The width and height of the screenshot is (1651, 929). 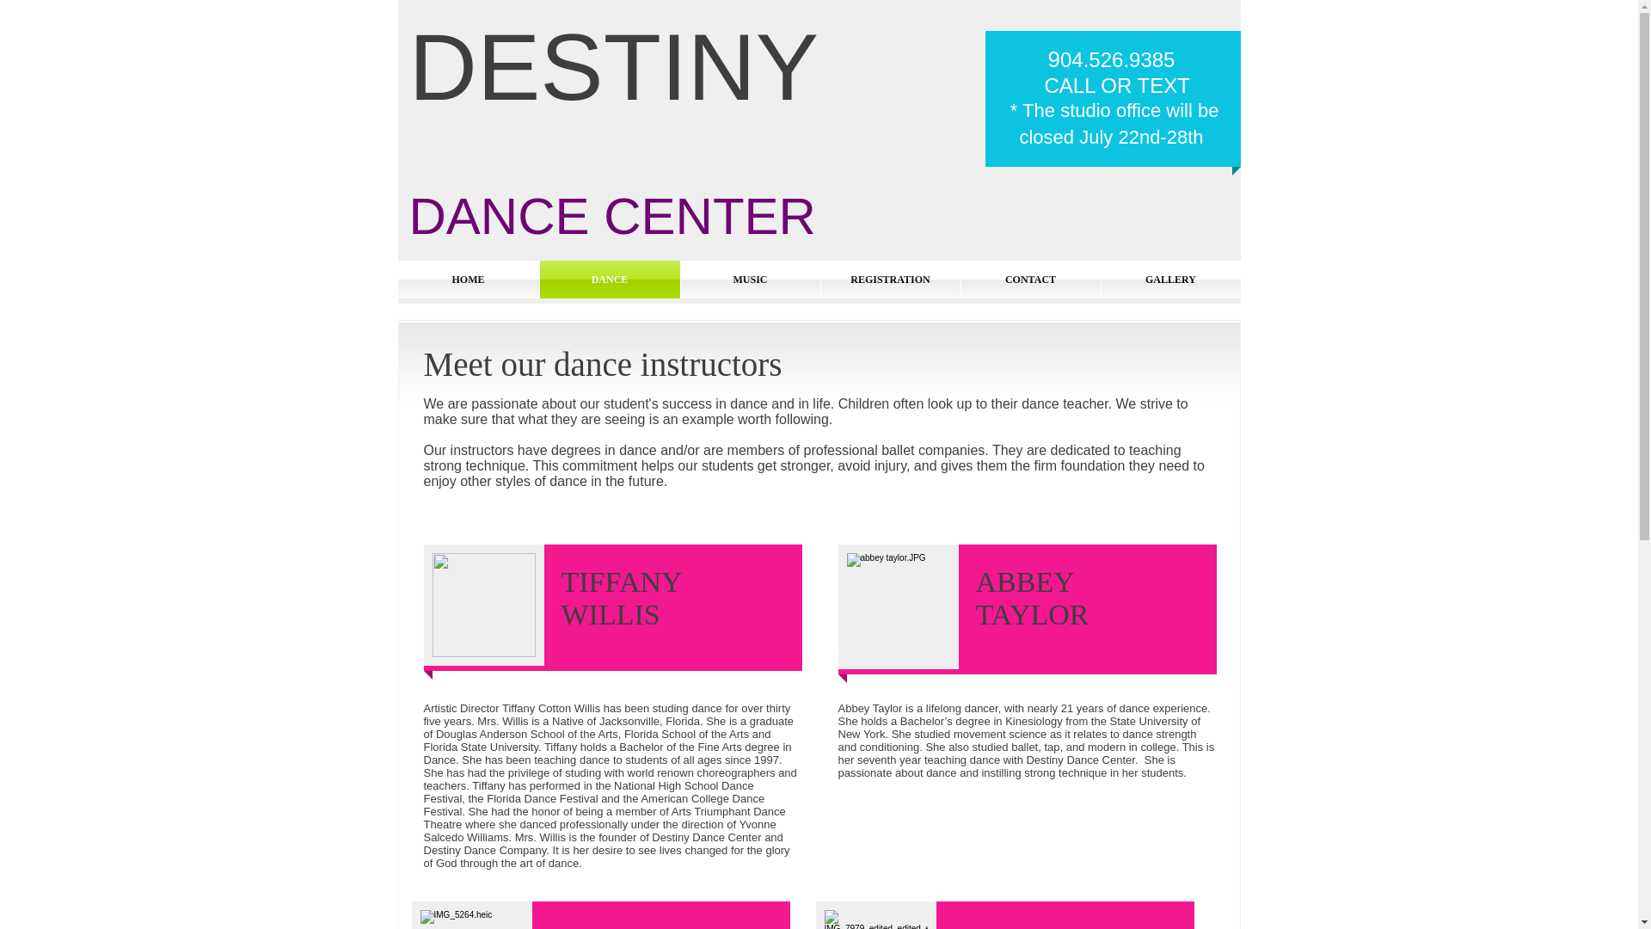 I want to click on REGISTRATION, so click(x=889, y=279).